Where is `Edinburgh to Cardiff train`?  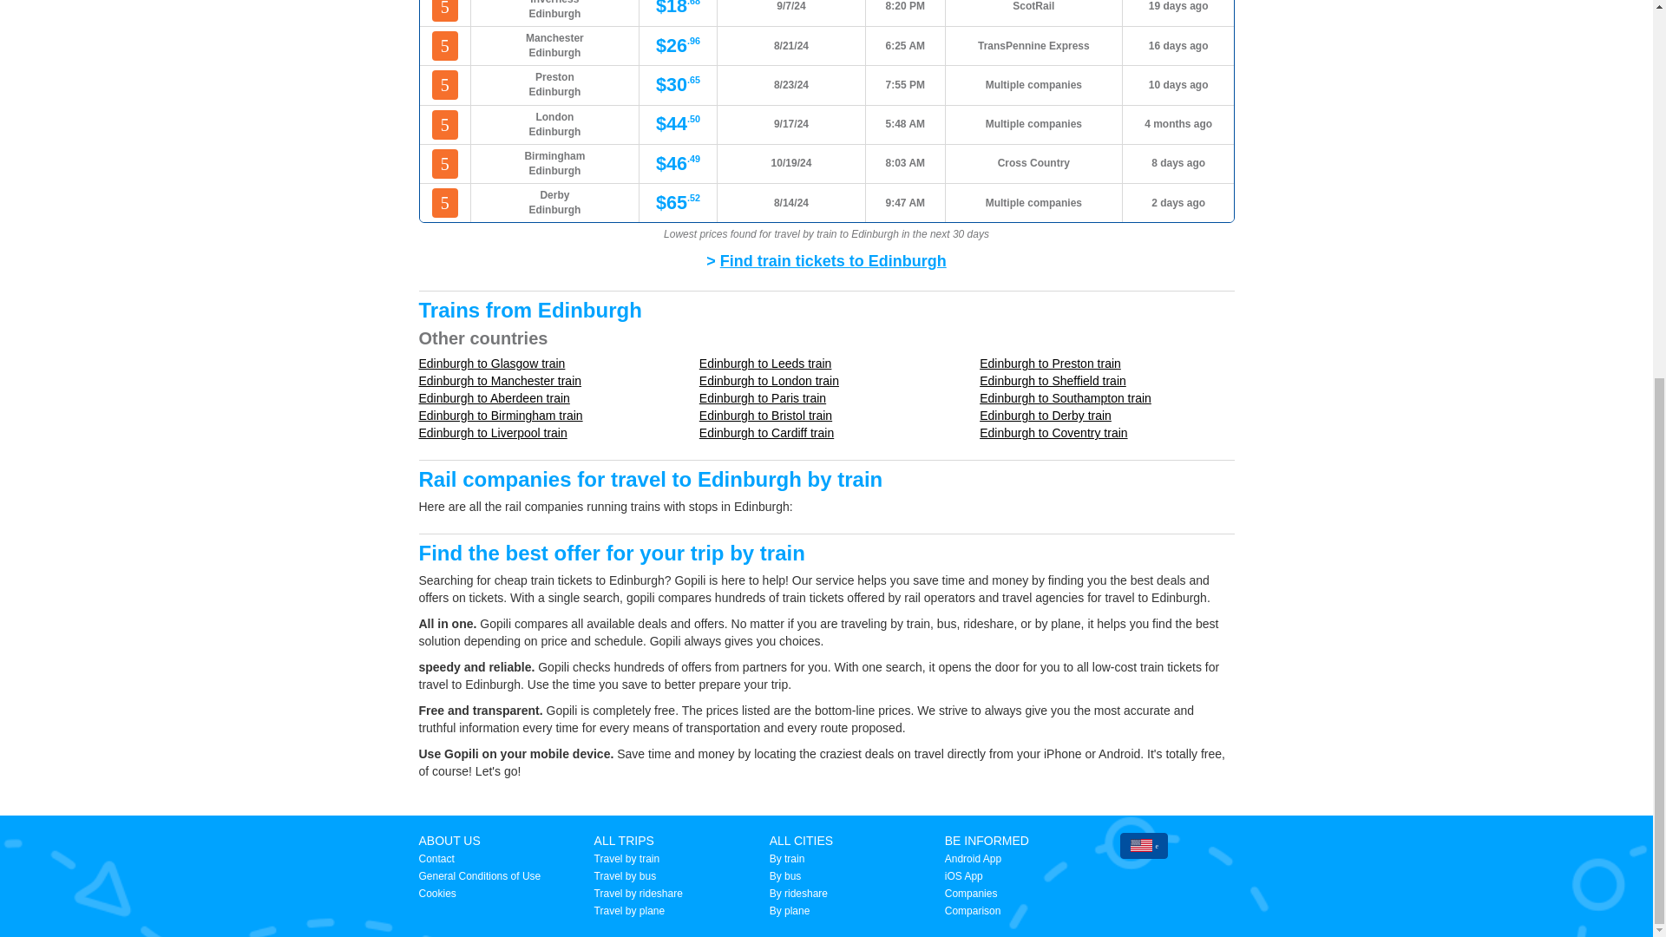 Edinburgh to Cardiff train is located at coordinates (767, 432).